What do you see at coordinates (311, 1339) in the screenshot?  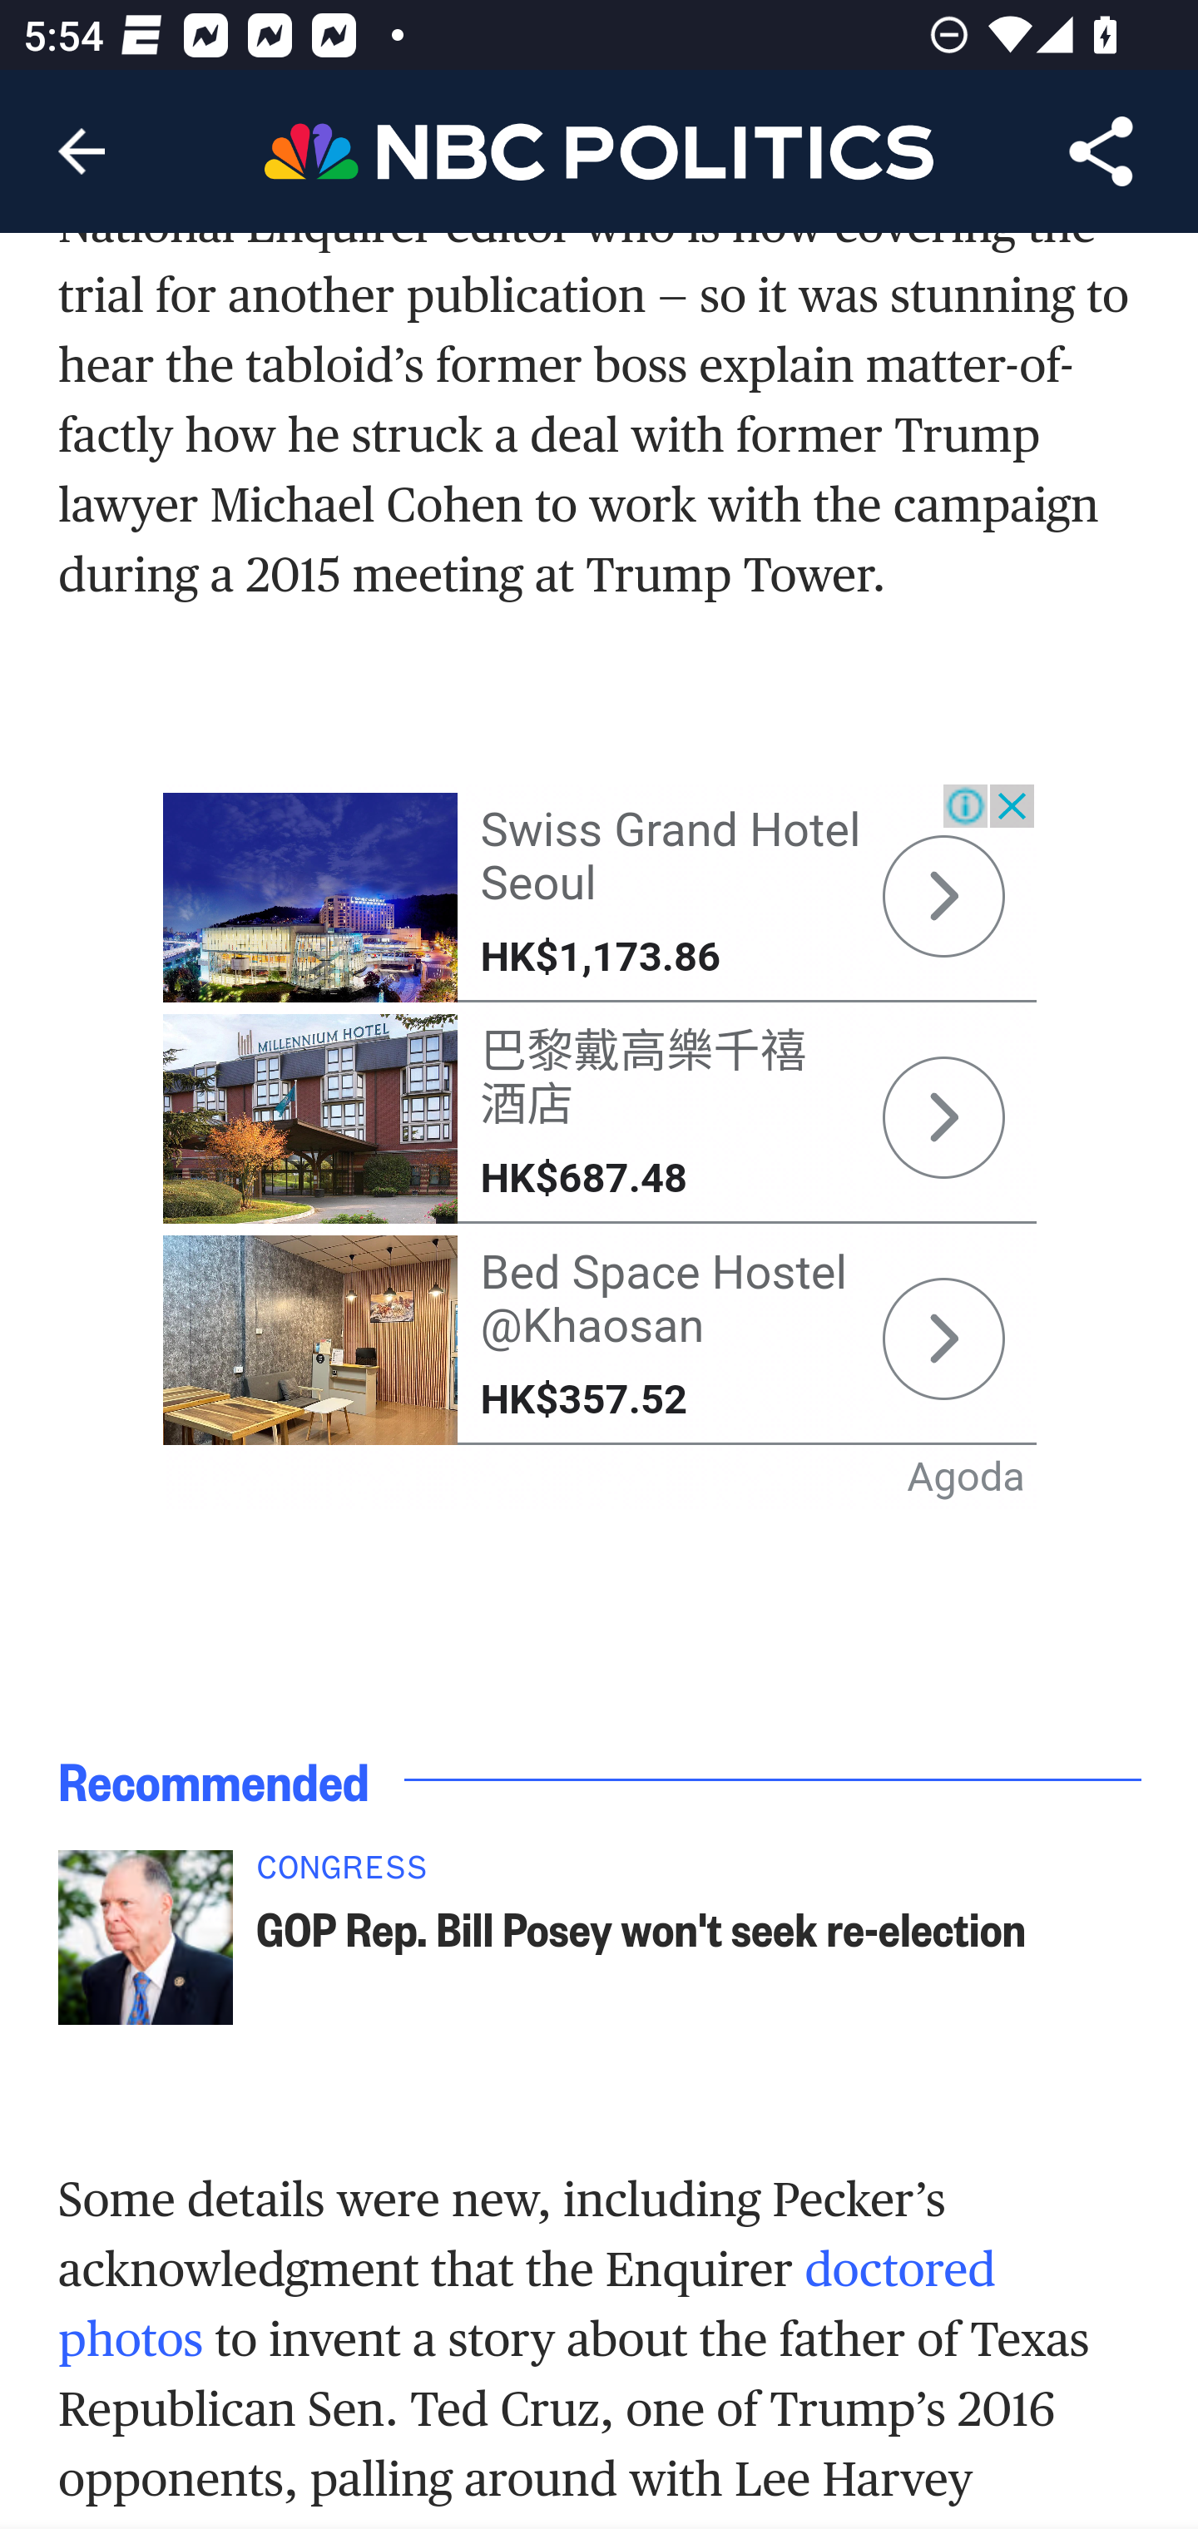 I see `partnersearch` at bounding box center [311, 1339].